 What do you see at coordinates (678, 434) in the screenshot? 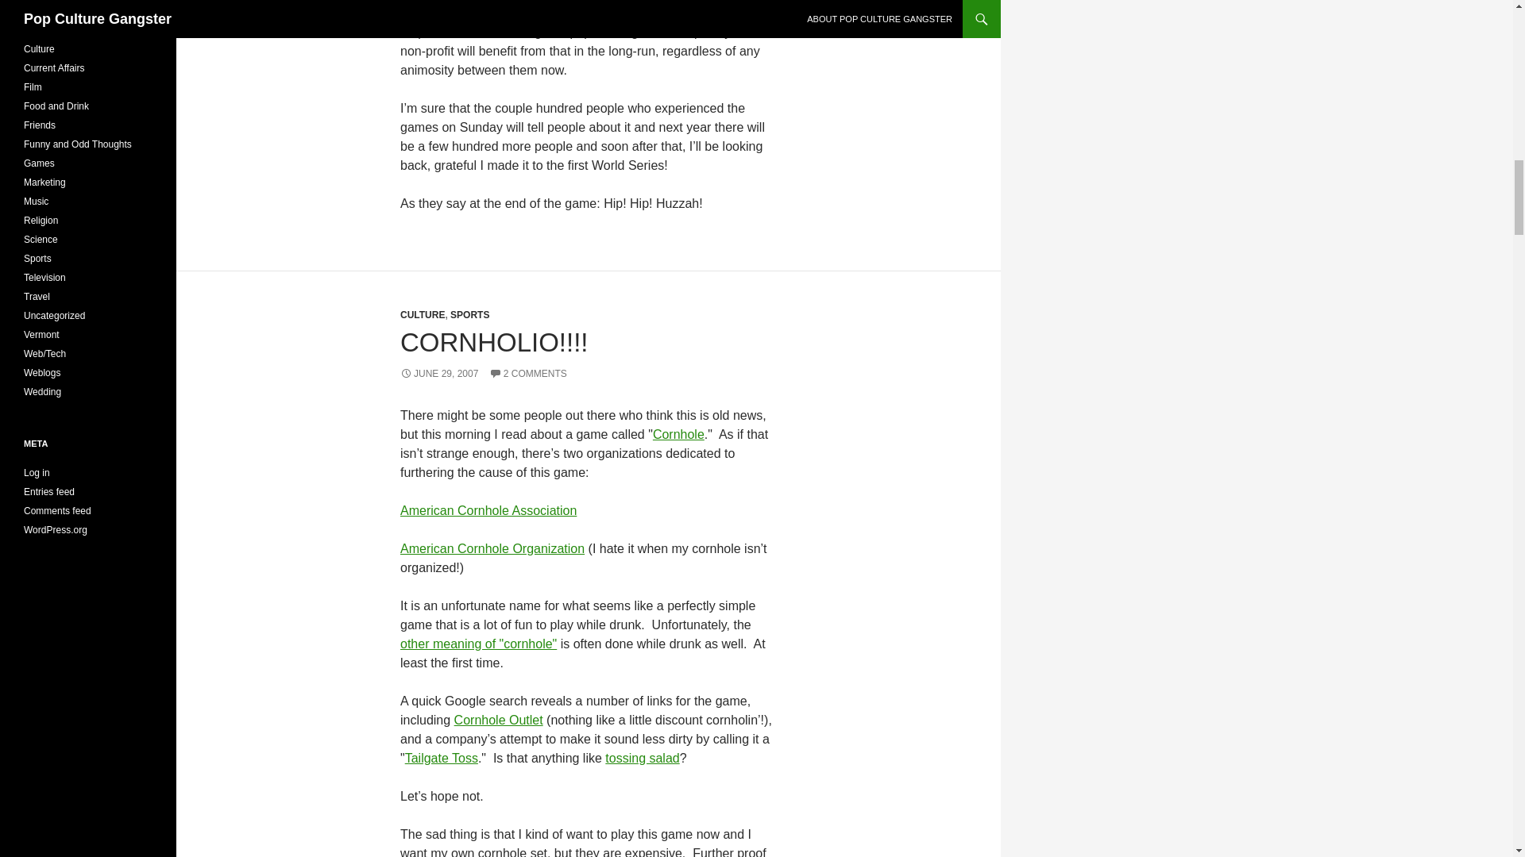
I see `Cornhole` at bounding box center [678, 434].